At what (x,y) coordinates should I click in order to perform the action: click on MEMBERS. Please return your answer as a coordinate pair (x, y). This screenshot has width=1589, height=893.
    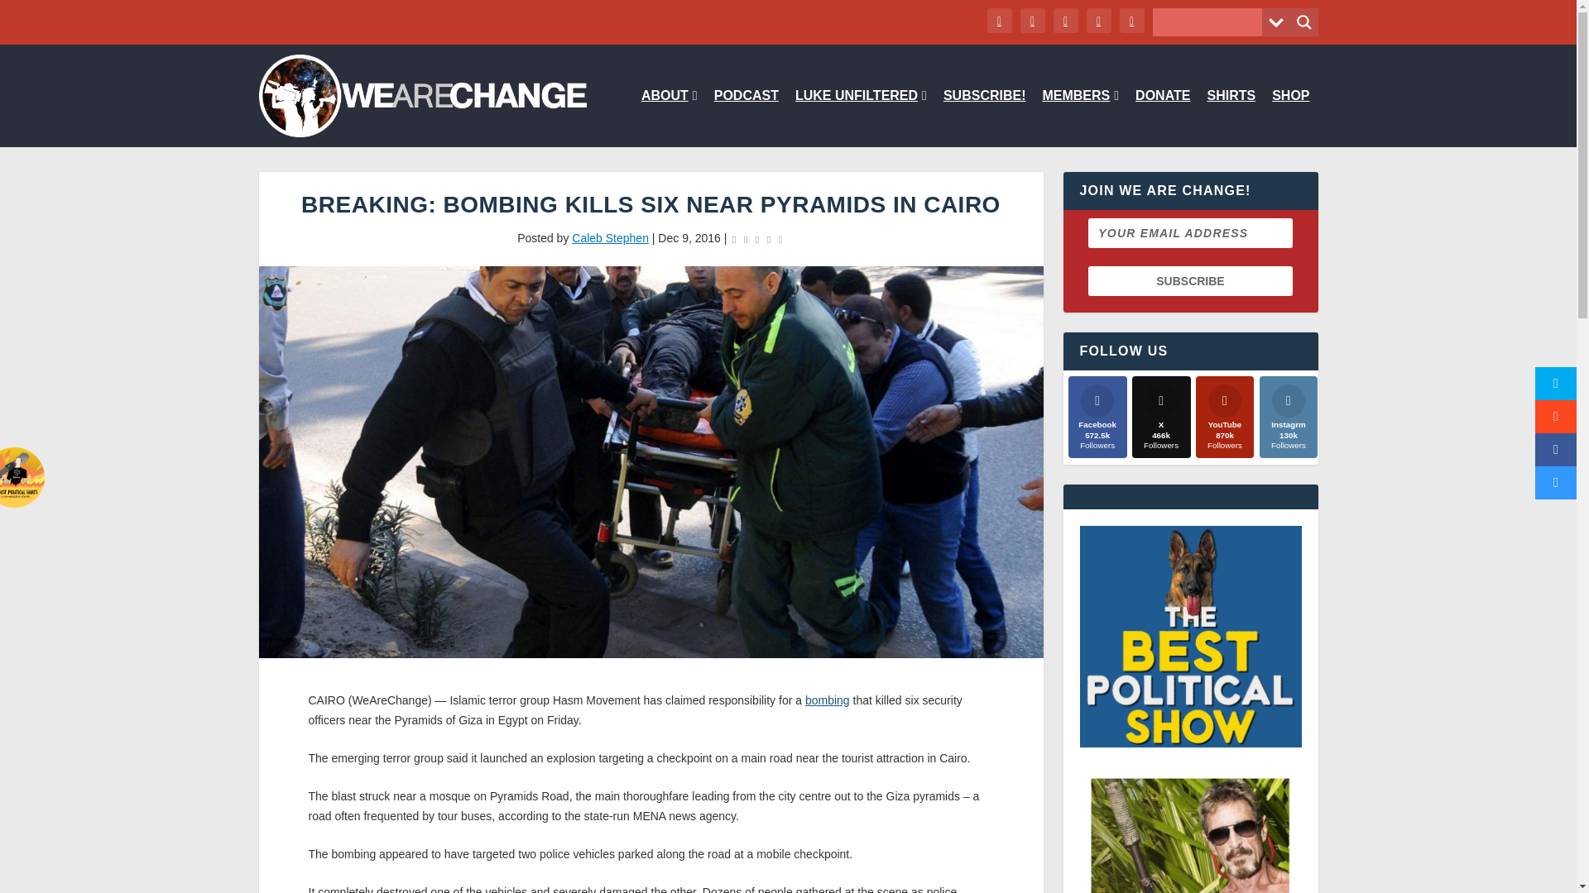
    Looking at the image, I should click on (1080, 118).